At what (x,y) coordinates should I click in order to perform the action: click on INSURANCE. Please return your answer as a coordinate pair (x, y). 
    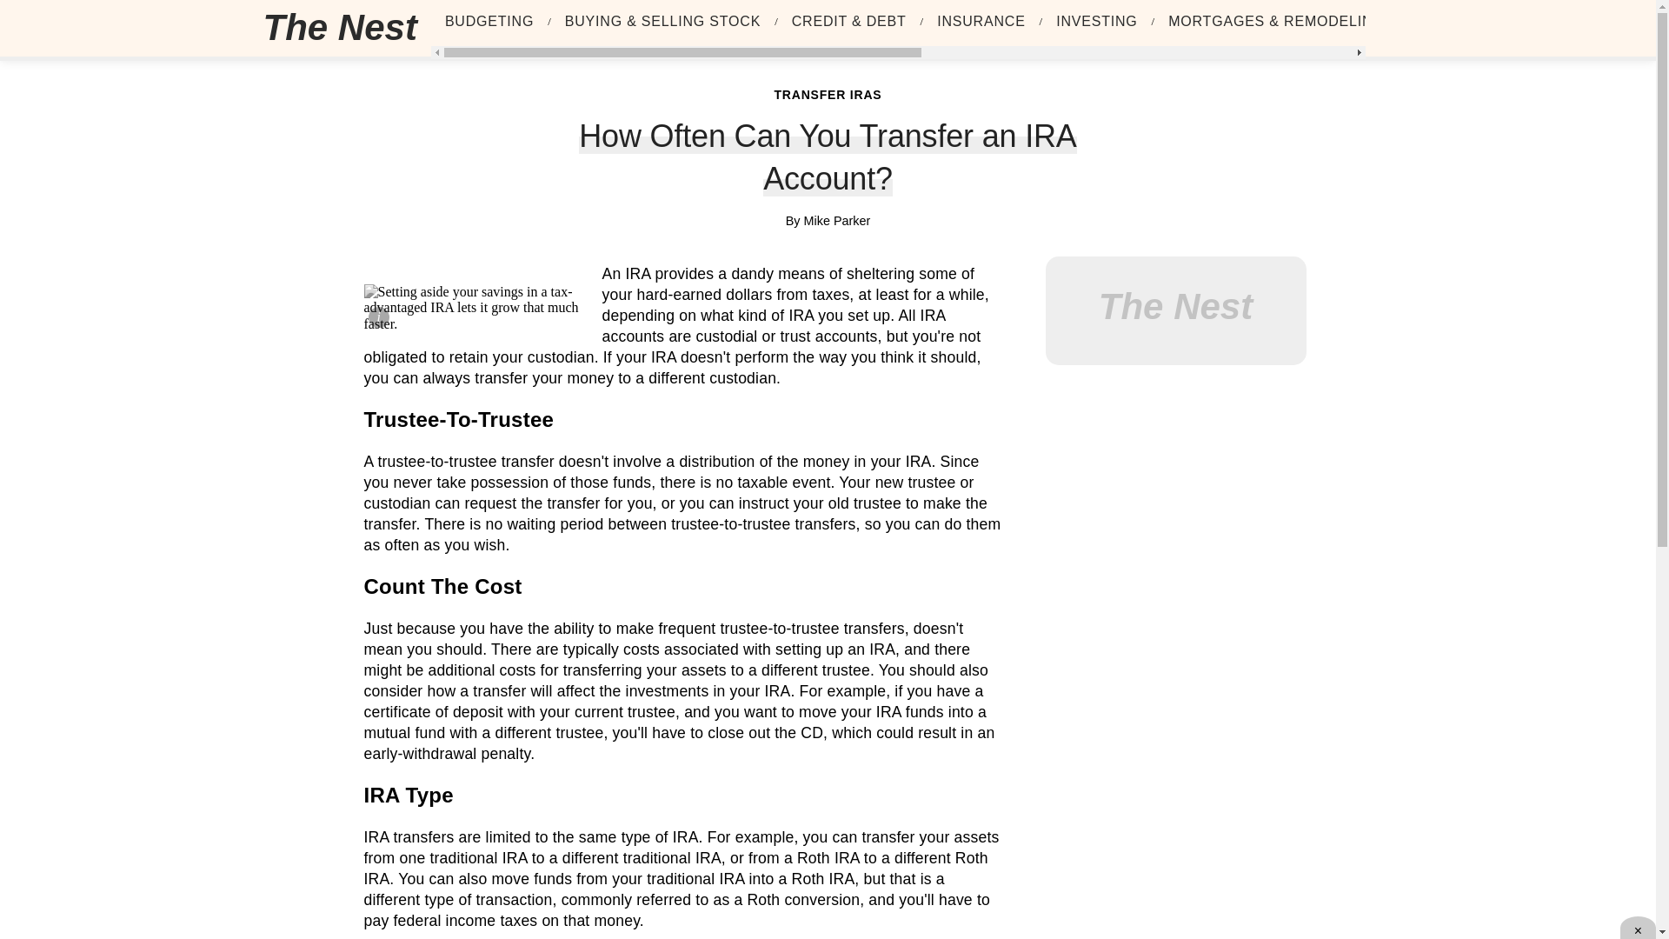
    Looking at the image, I should click on (981, 22).